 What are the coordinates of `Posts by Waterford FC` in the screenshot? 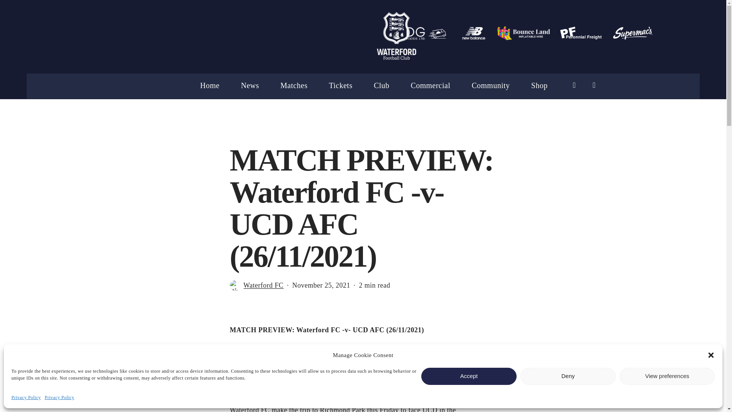 It's located at (263, 285).